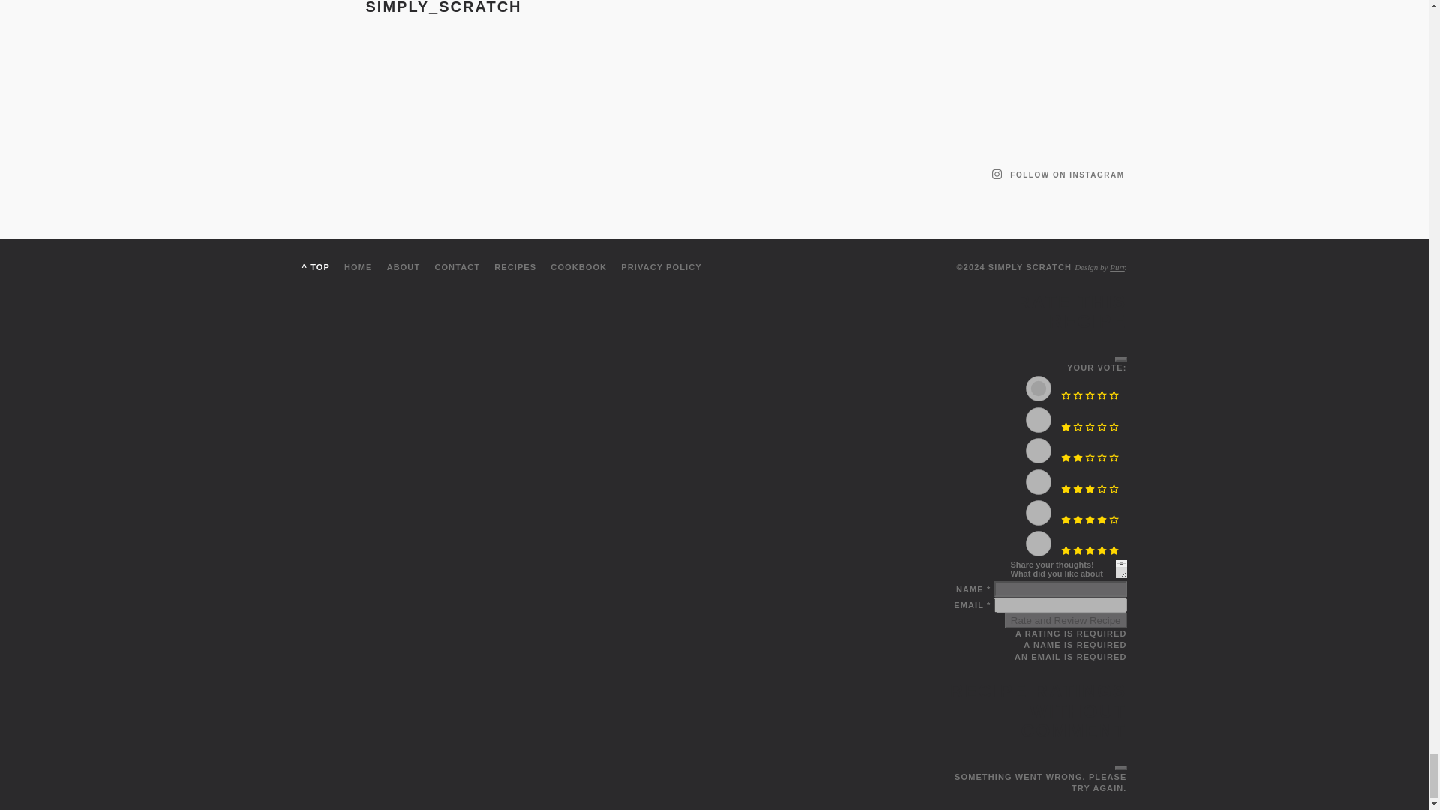  What do you see at coordinates (1038, 481) in the screenshot?
I see `3` at bounding box center [1038, 481].